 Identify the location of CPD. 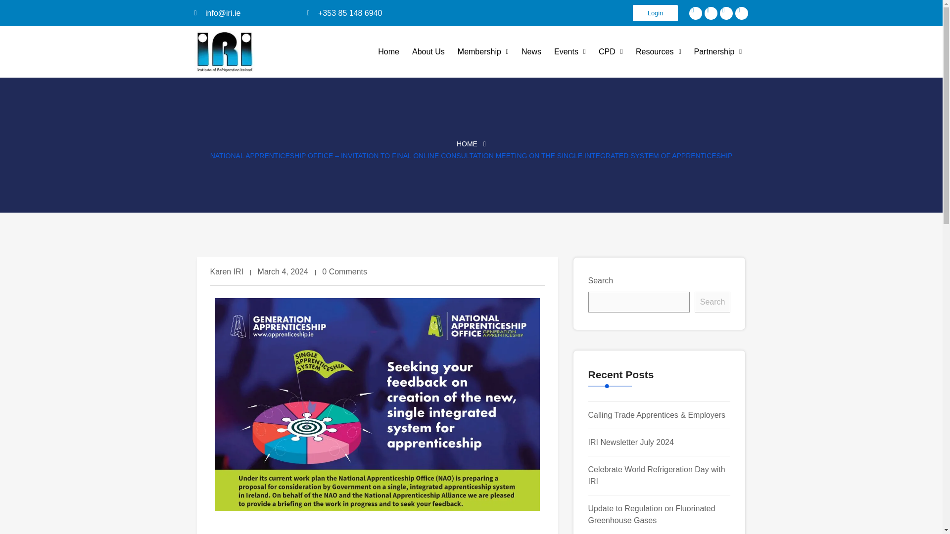
(611, 51).